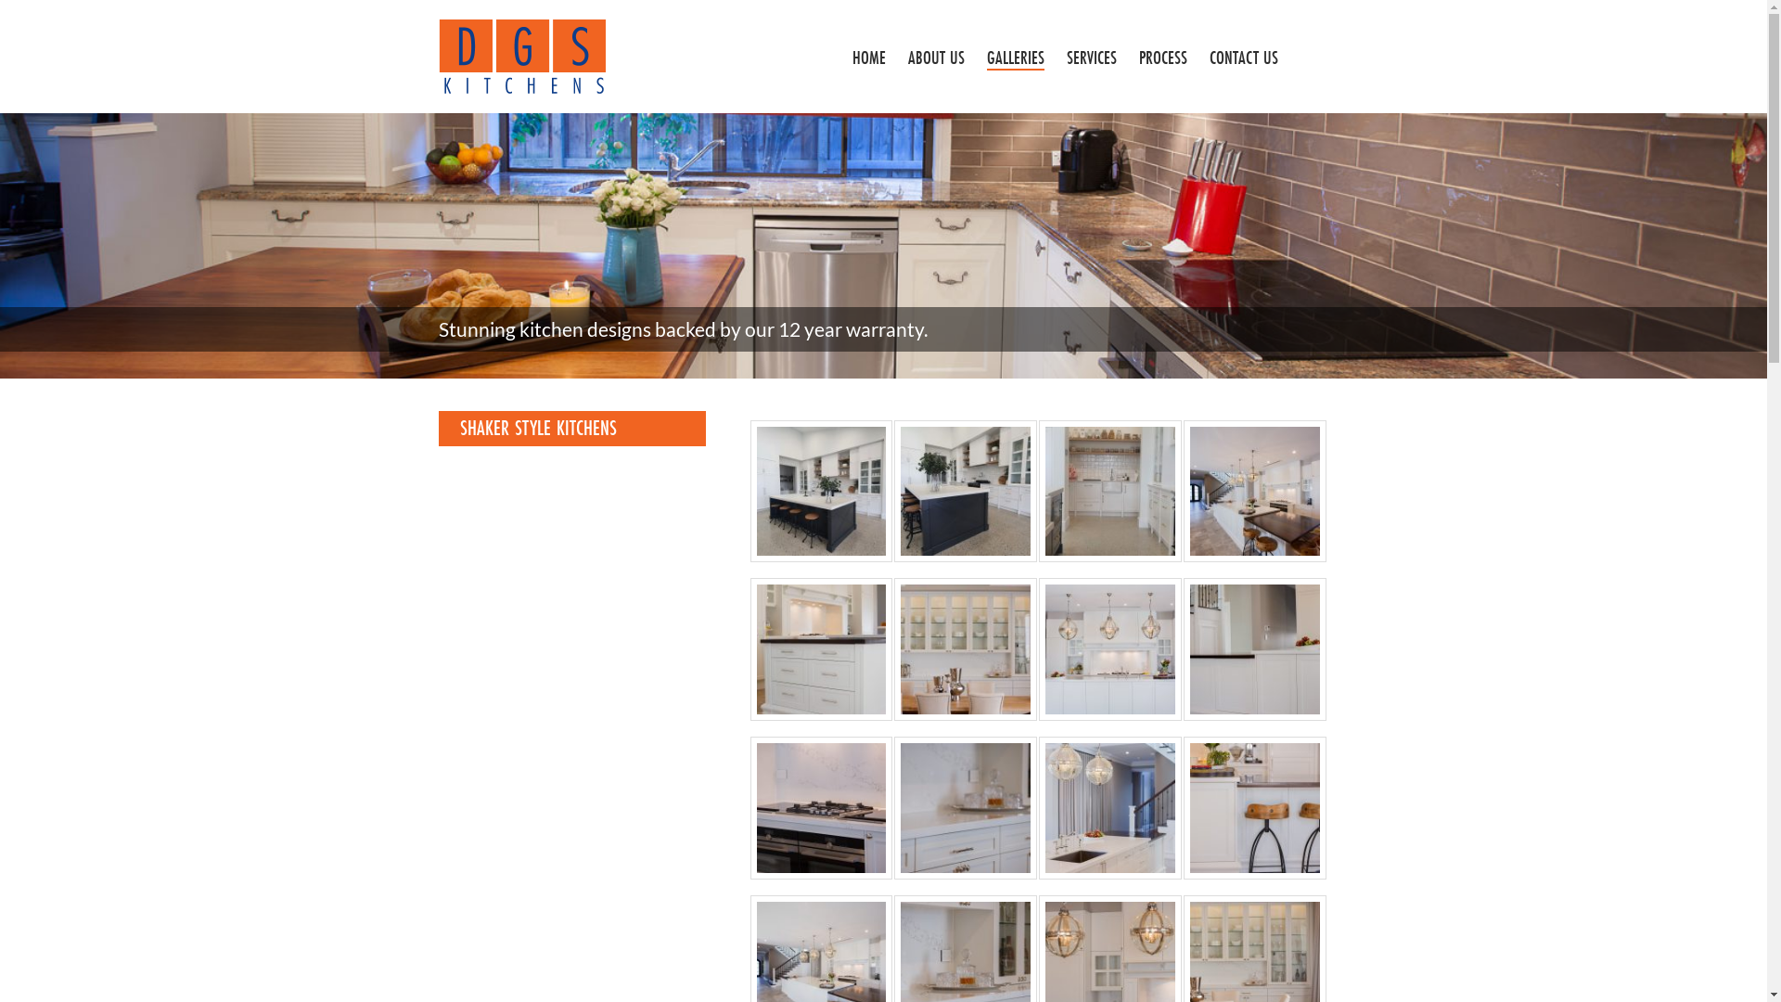 This screenshot has height=1002, width=1781. I want to click on HOME, so click(868, 58).